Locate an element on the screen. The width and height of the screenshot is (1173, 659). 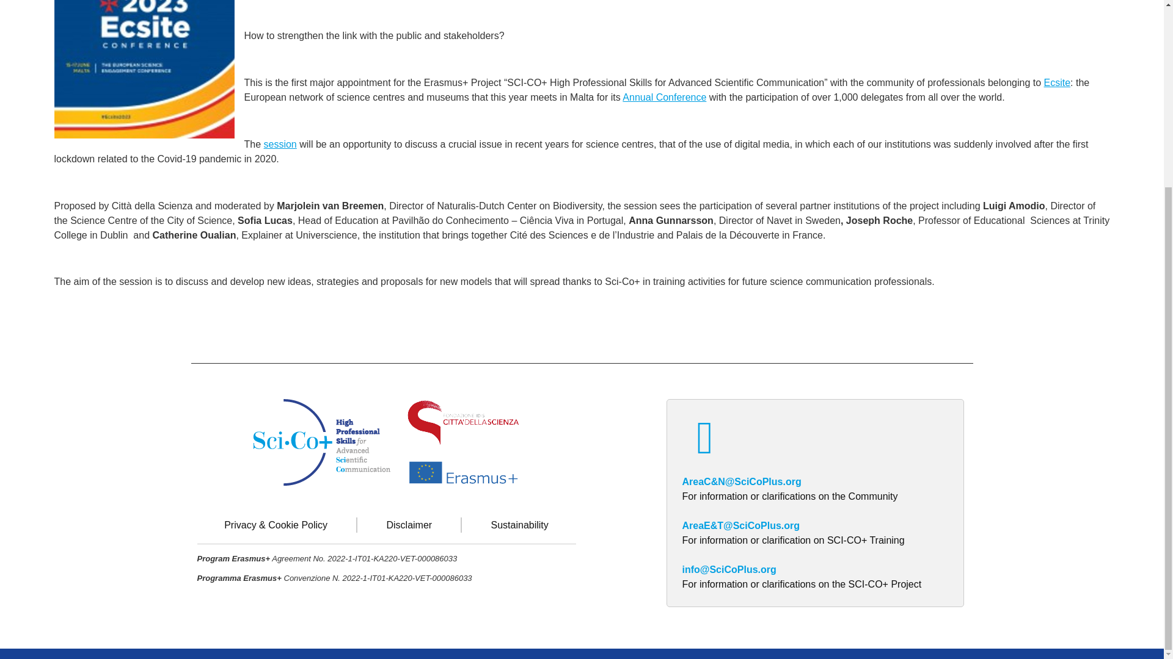
session is located at coordinates (280, 144).